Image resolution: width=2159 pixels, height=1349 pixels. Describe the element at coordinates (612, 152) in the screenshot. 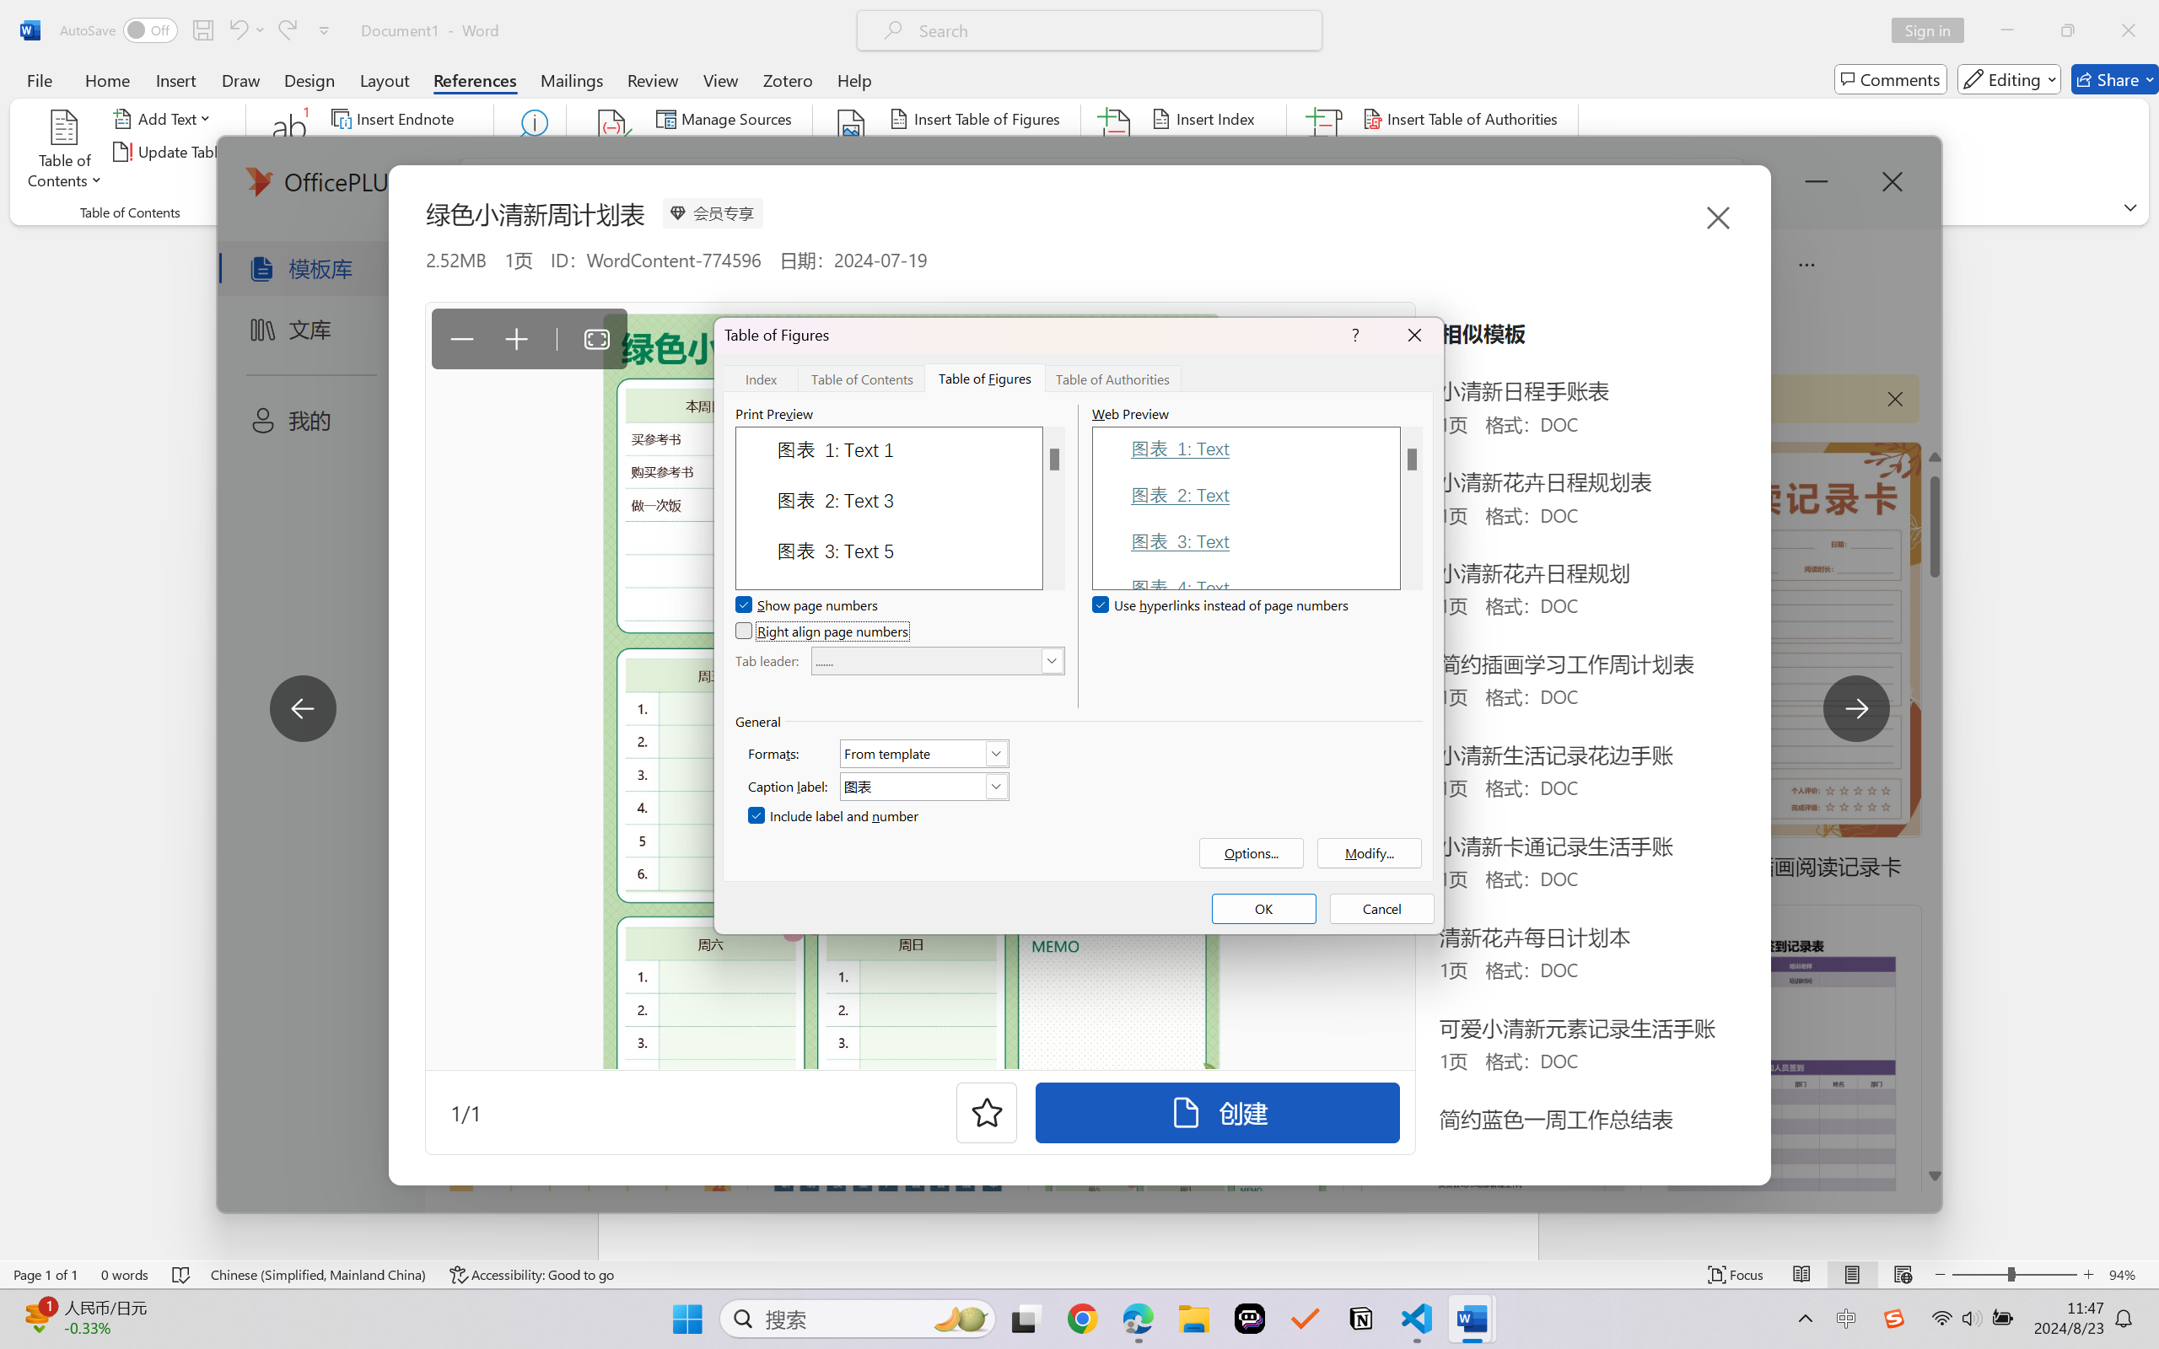

I see `Insert Citation` at that location.